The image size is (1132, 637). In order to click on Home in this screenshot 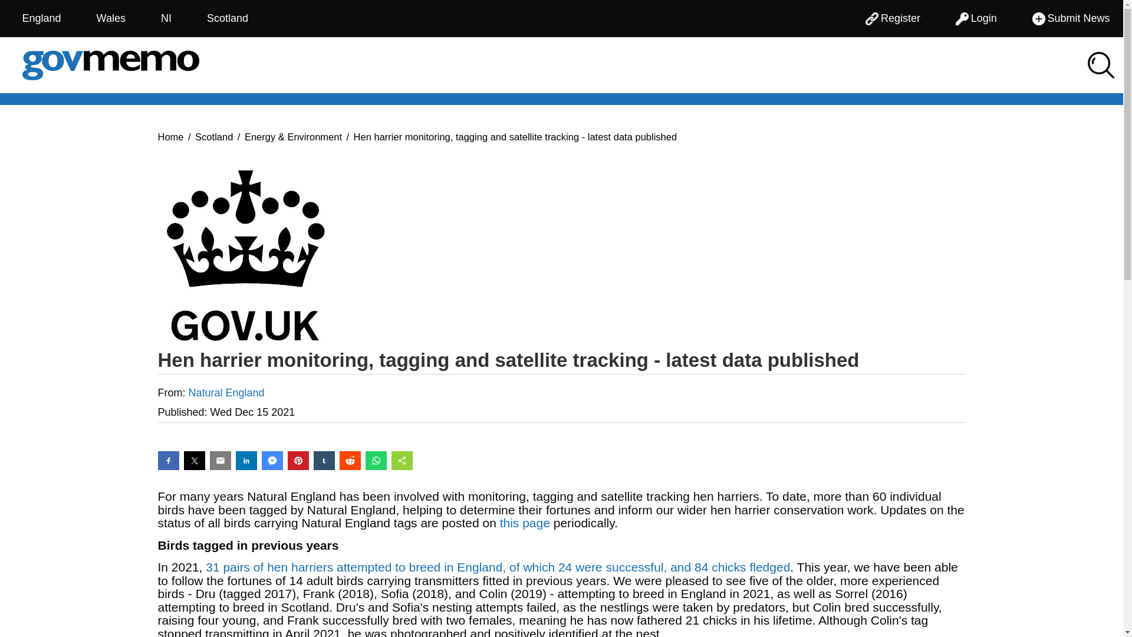, I will do `click(171, 136)`.